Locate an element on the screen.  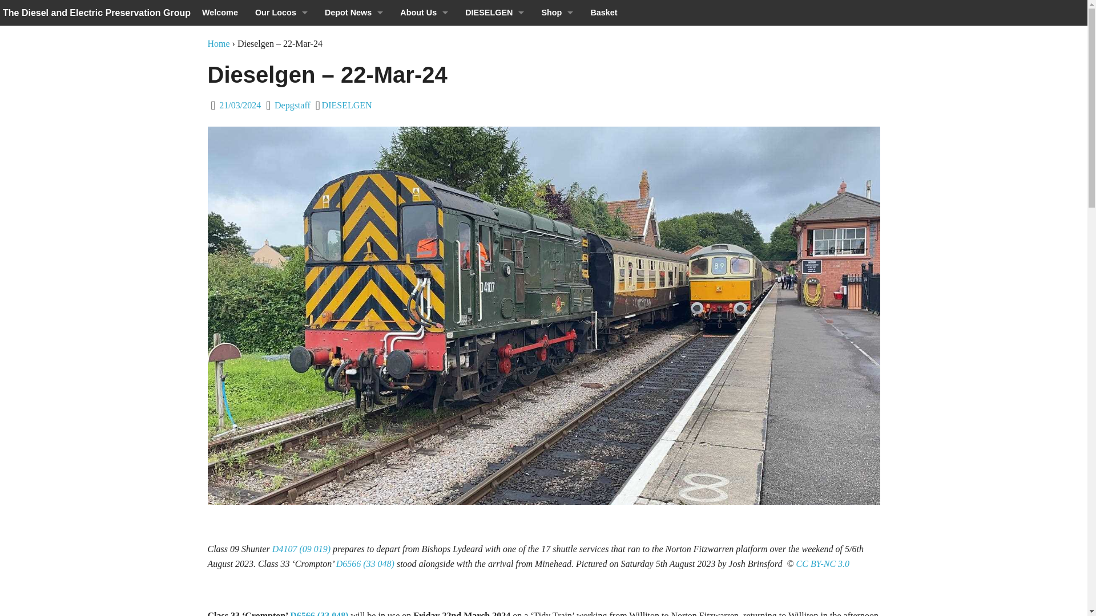
The Diesel and Electric Preservation Group is located at coordinates (97, 13).